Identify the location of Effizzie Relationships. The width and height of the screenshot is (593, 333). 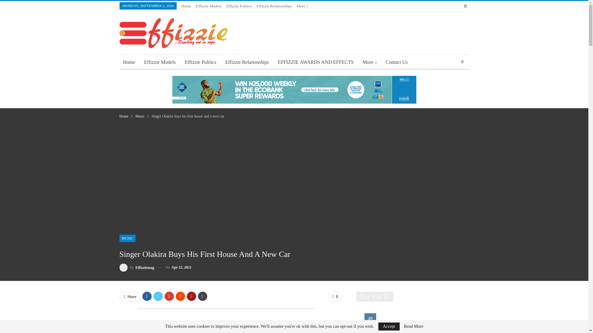
(246, 62).